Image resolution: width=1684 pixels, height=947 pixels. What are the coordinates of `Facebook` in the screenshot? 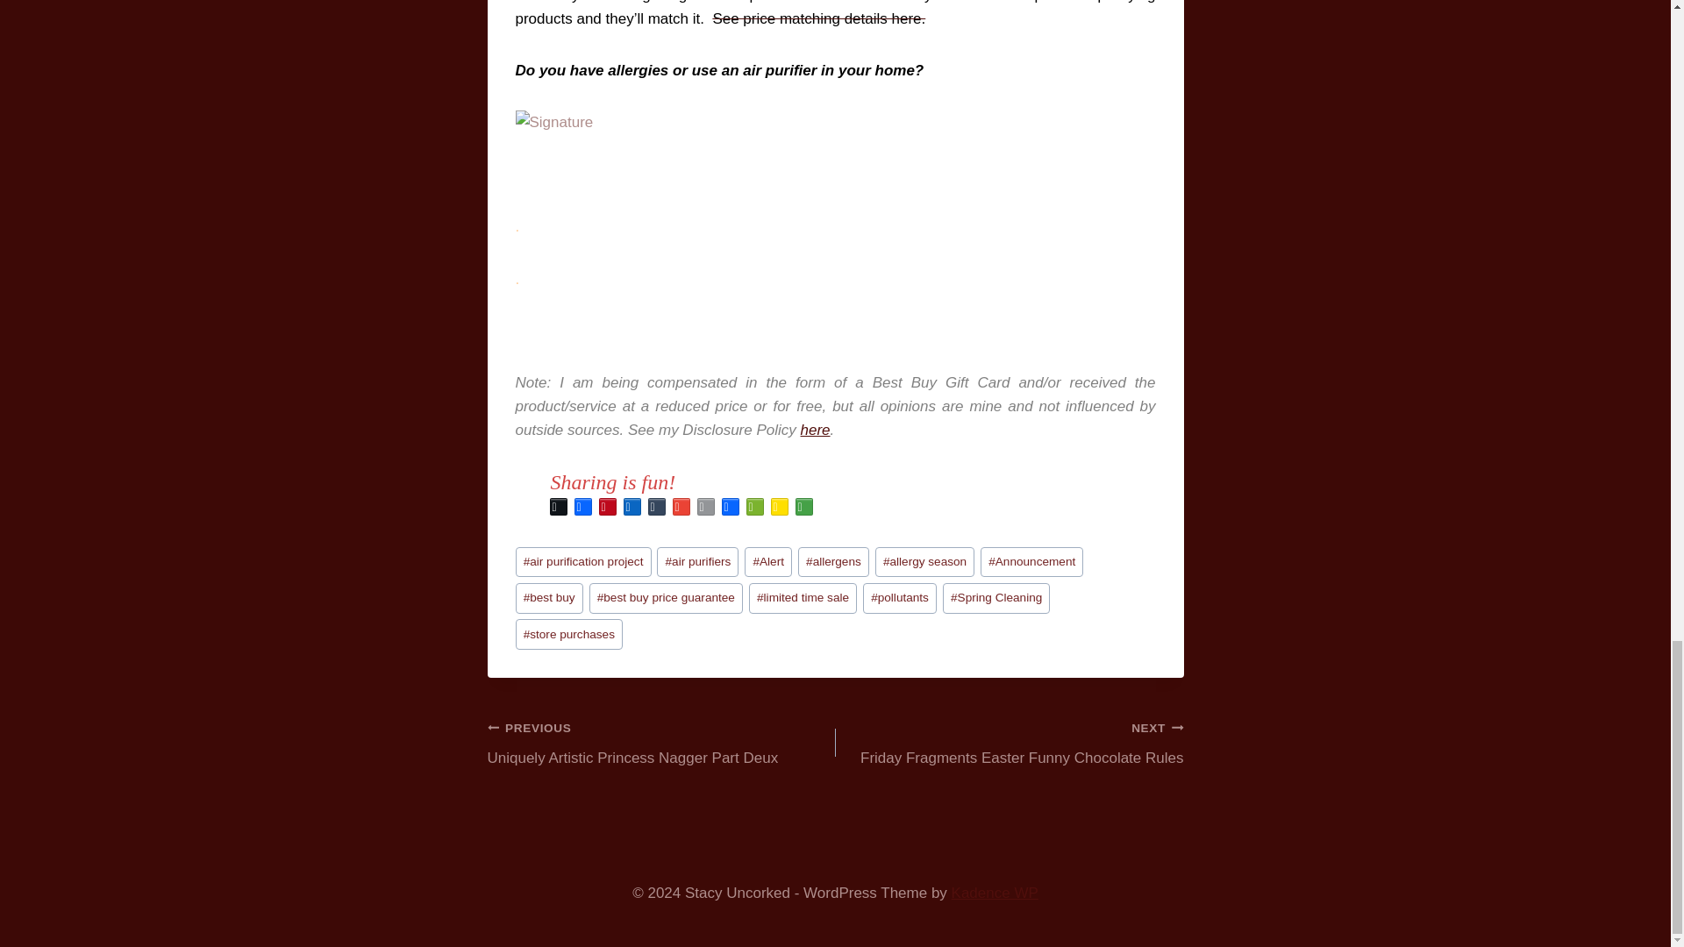 It's located at (582, 506).